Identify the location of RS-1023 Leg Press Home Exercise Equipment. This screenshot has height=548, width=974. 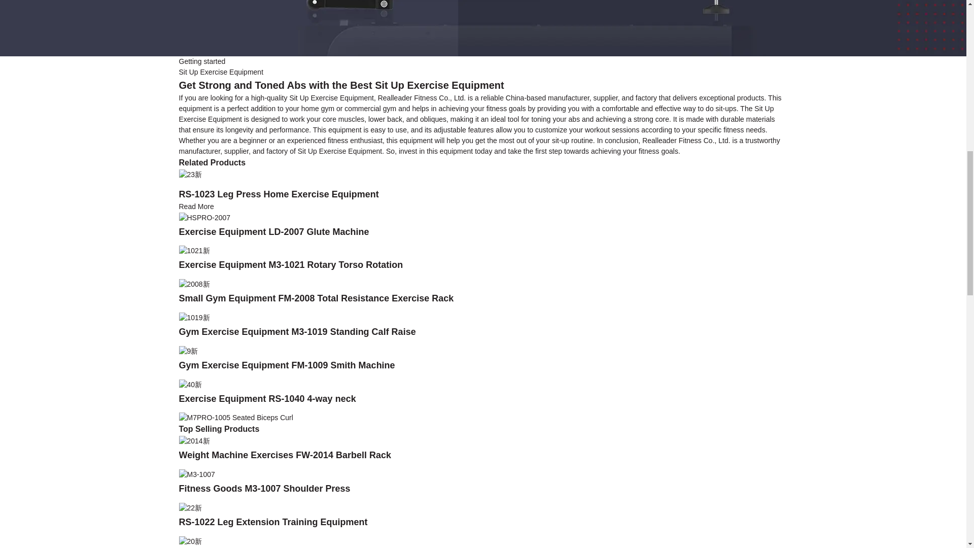
(278, 194).